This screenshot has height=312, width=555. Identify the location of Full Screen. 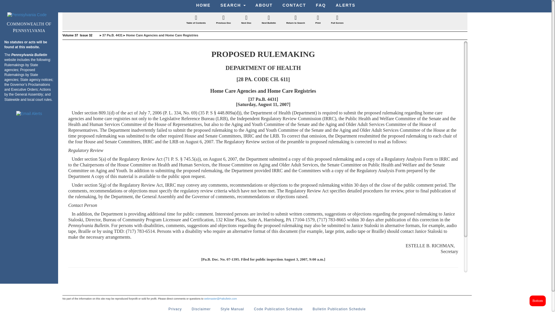
(337, 20).